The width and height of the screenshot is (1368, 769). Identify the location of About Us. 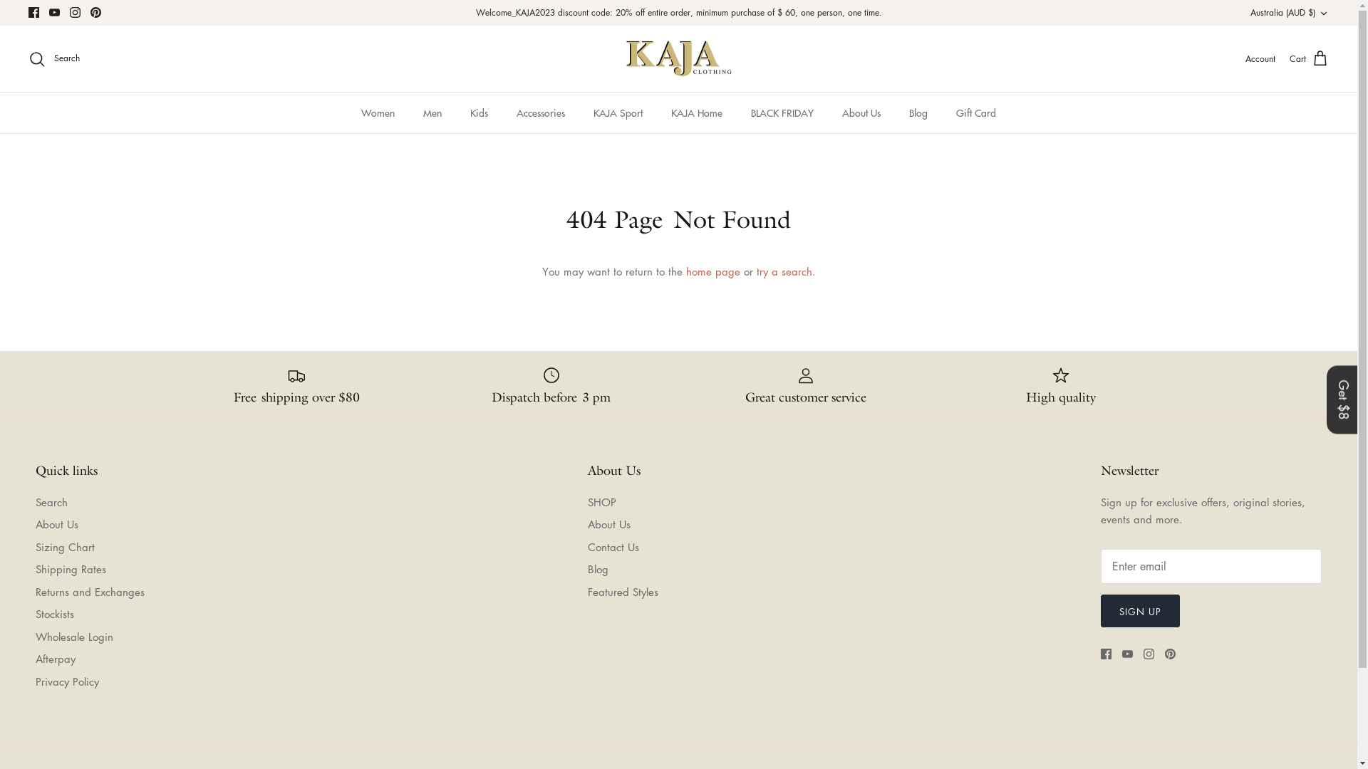
(57, 524).